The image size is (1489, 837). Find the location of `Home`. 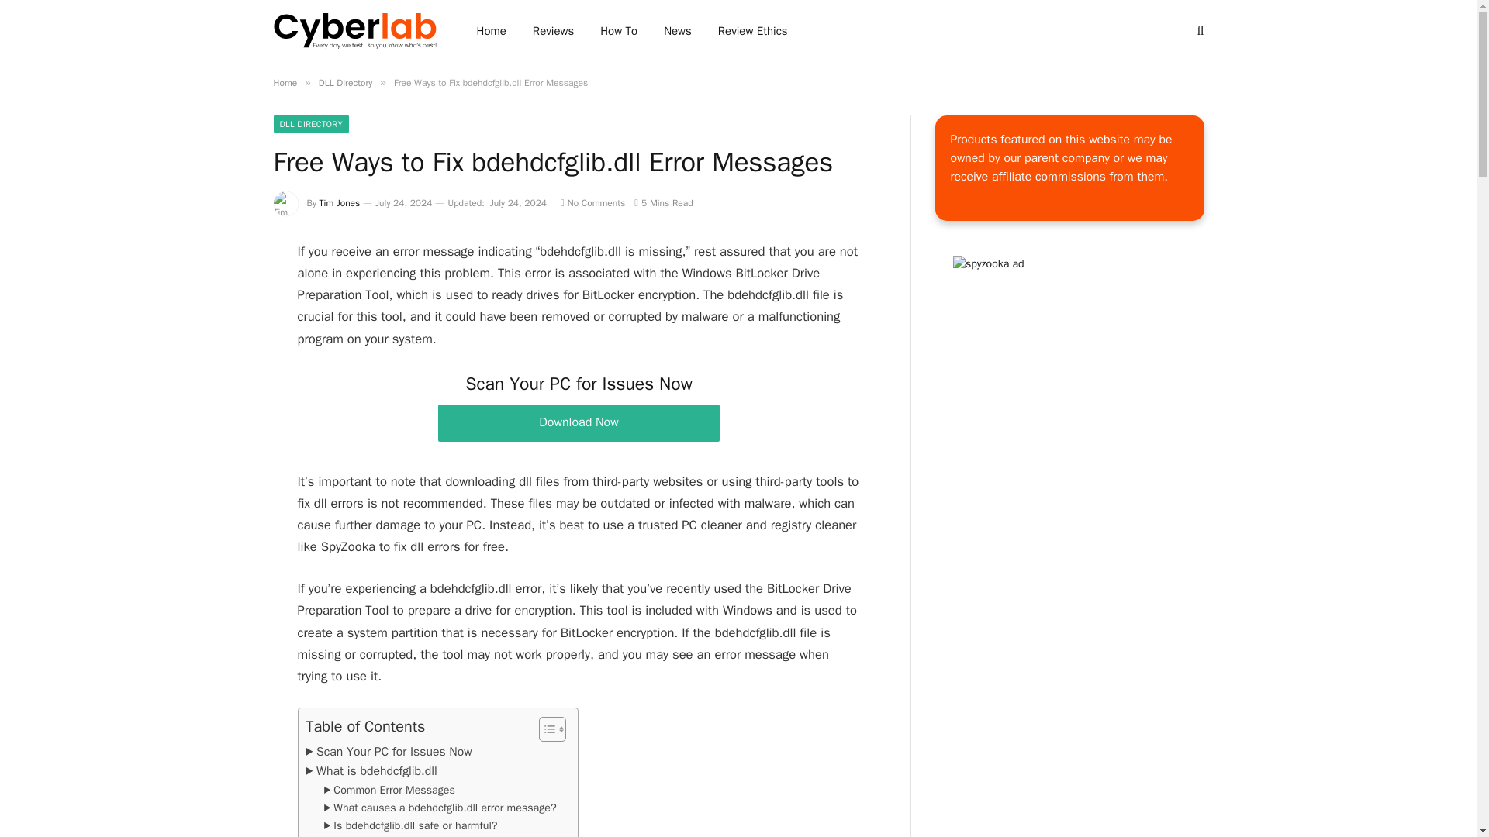

Home is located at coordinates (284, 82).